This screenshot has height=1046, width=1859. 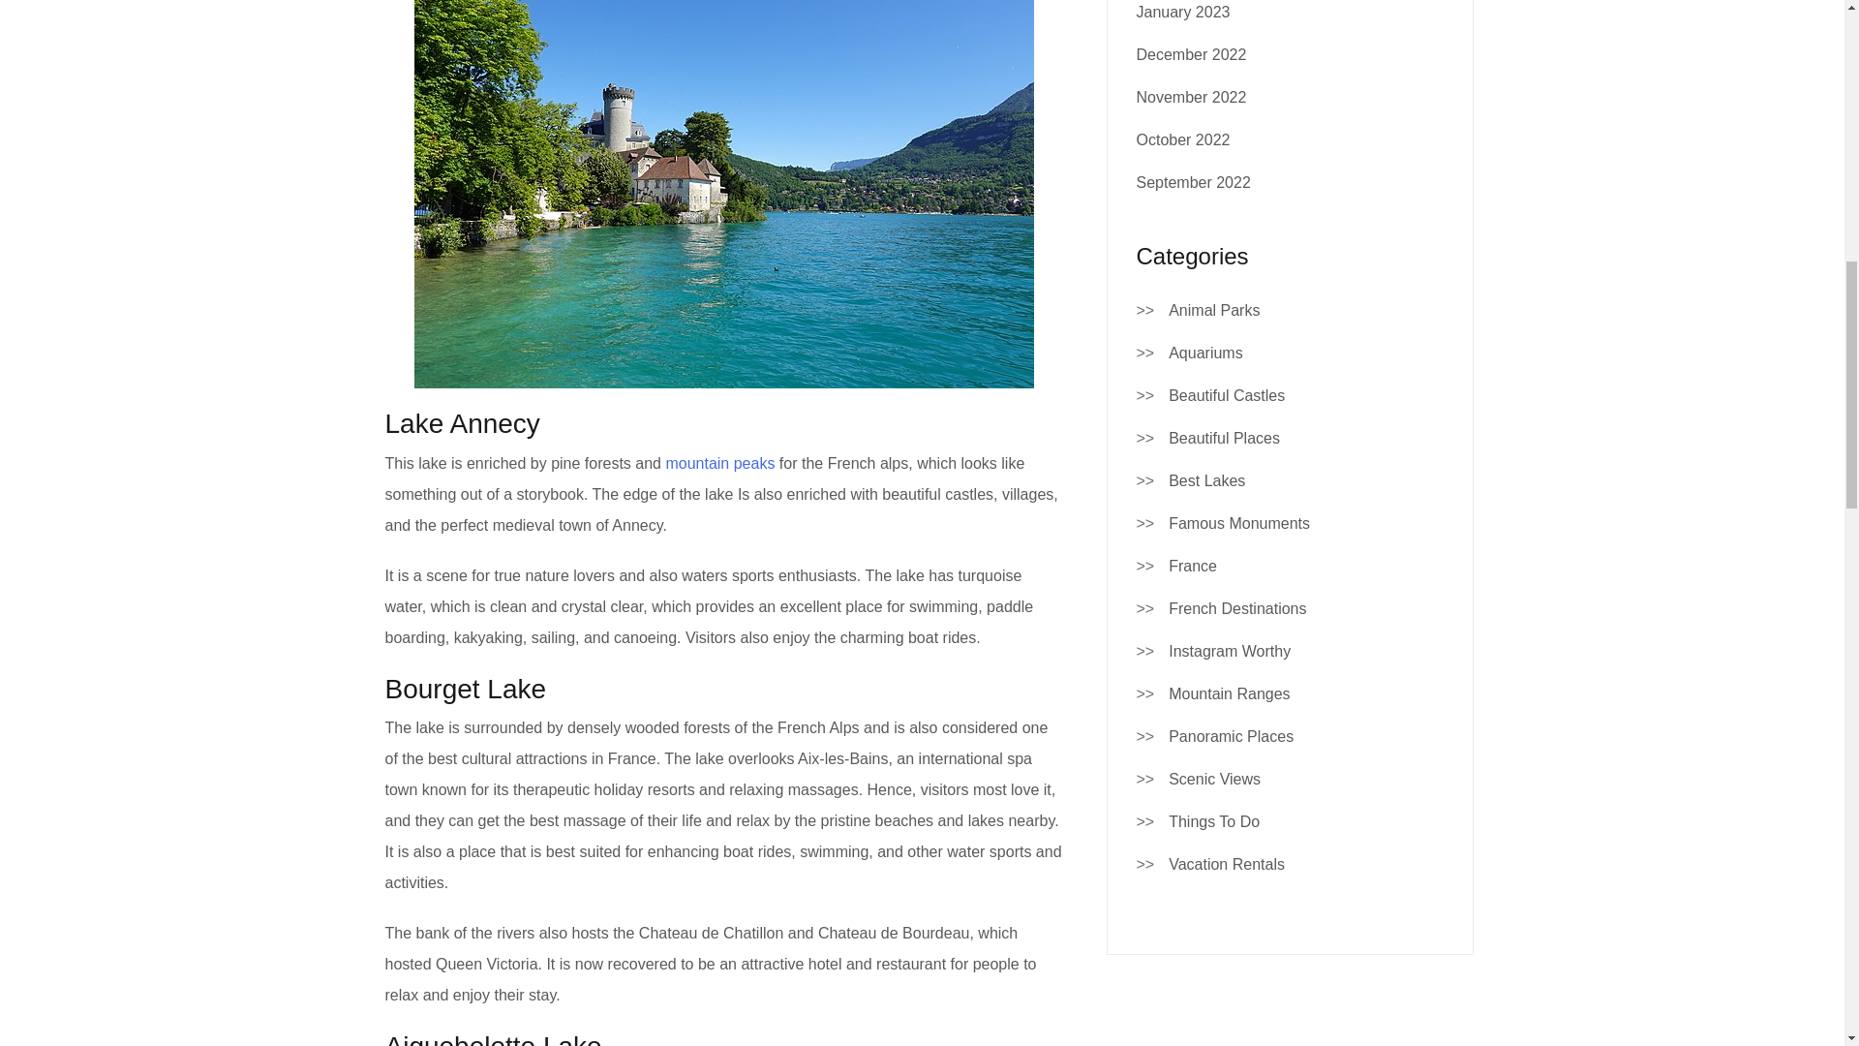 I want to click on October 2022, so click(x=1183, y=139).